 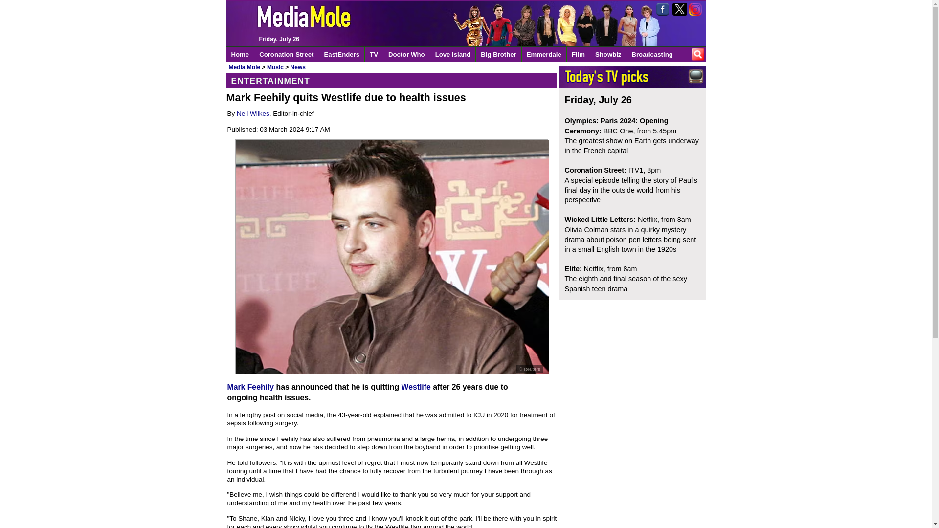 I want to click on Media Mole - Entertainment News, so click(x=240, y=54).